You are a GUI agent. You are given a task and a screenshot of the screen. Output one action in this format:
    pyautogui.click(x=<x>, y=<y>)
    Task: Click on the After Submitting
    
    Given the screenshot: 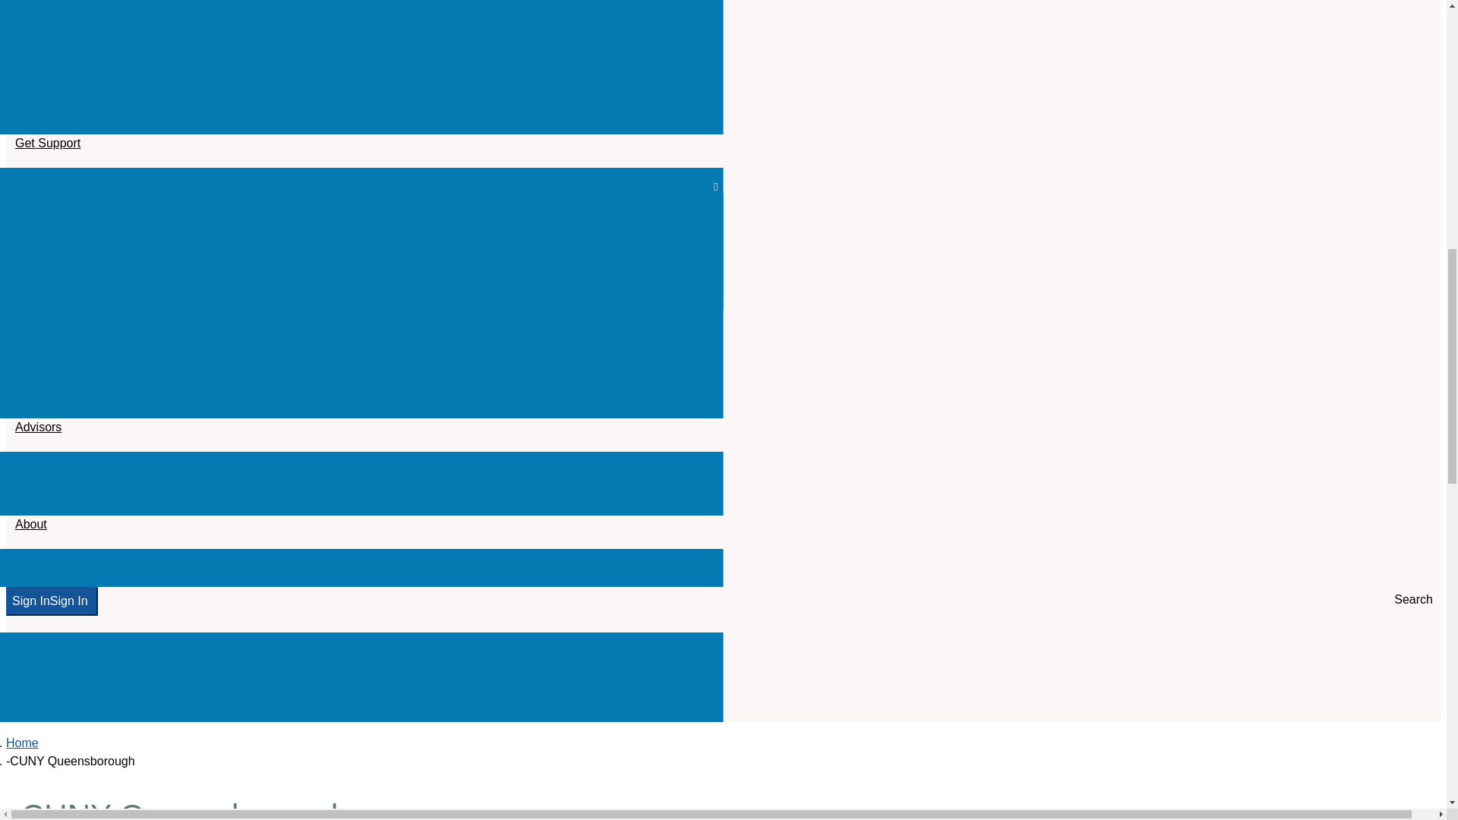 What is the action you would take?
    pyautogui.click(x=361, y=115)
    